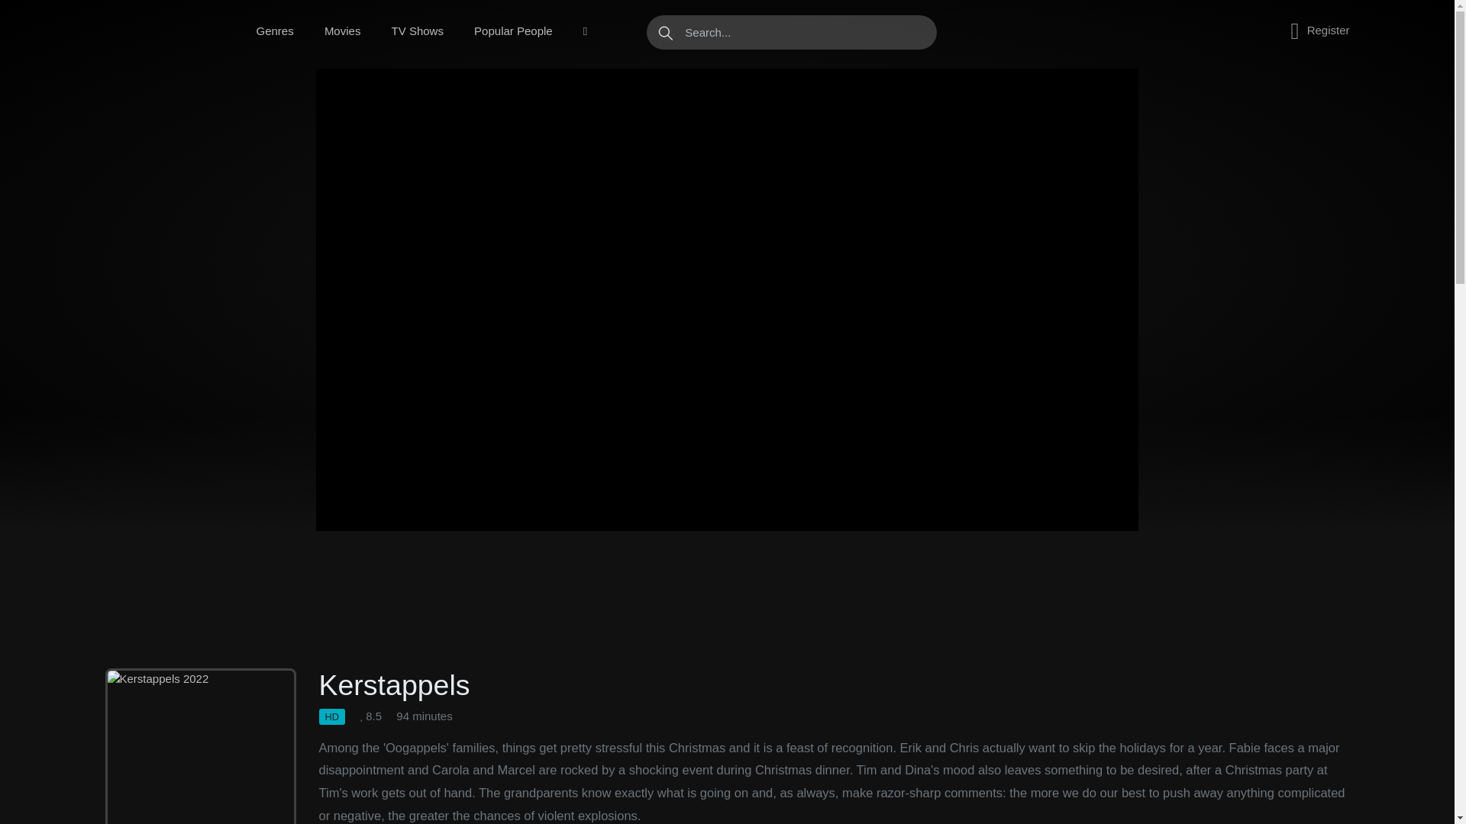 The image size is (1466, 824). What do you see at coordinates (159, 31) in the screenshot?
I see `Watch Movies Online Free` at bounding box center [159, 31].